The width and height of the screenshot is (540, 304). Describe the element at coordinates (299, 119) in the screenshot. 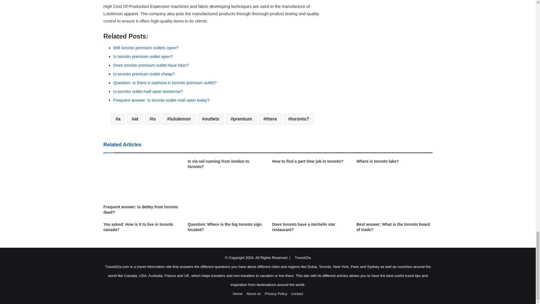

I see `toronto?` at that location.